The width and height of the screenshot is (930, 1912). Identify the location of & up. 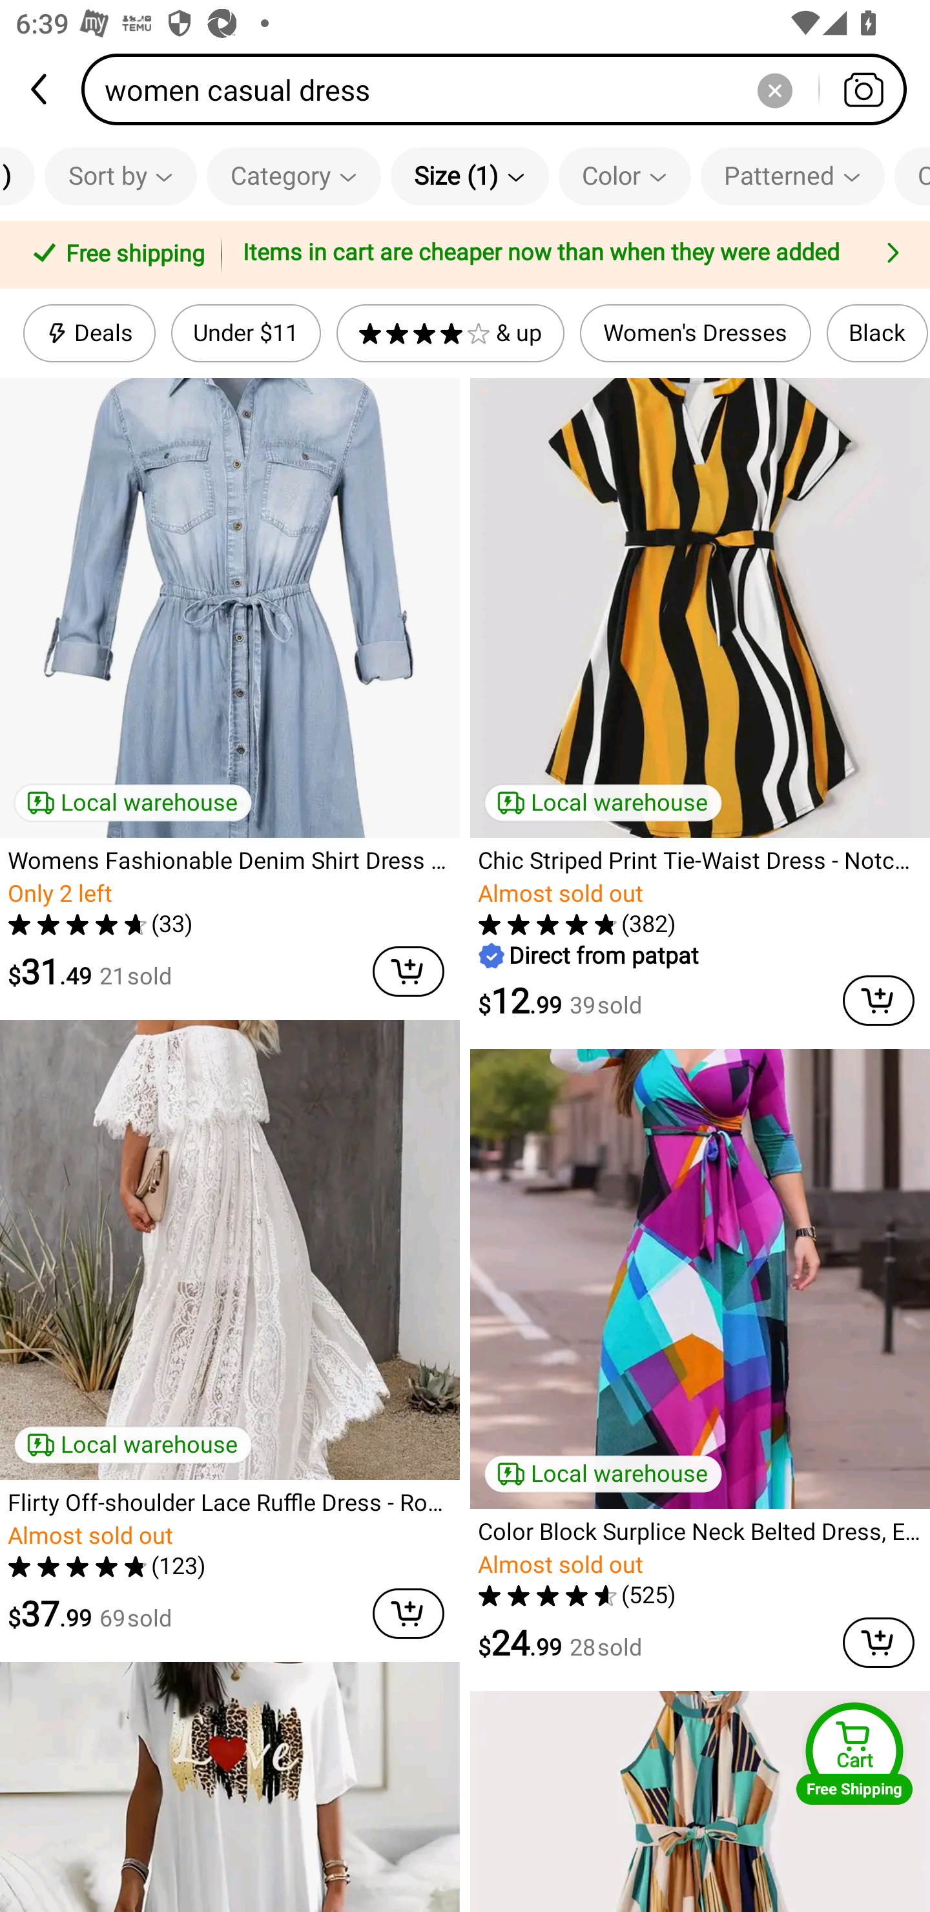
(451, 333).